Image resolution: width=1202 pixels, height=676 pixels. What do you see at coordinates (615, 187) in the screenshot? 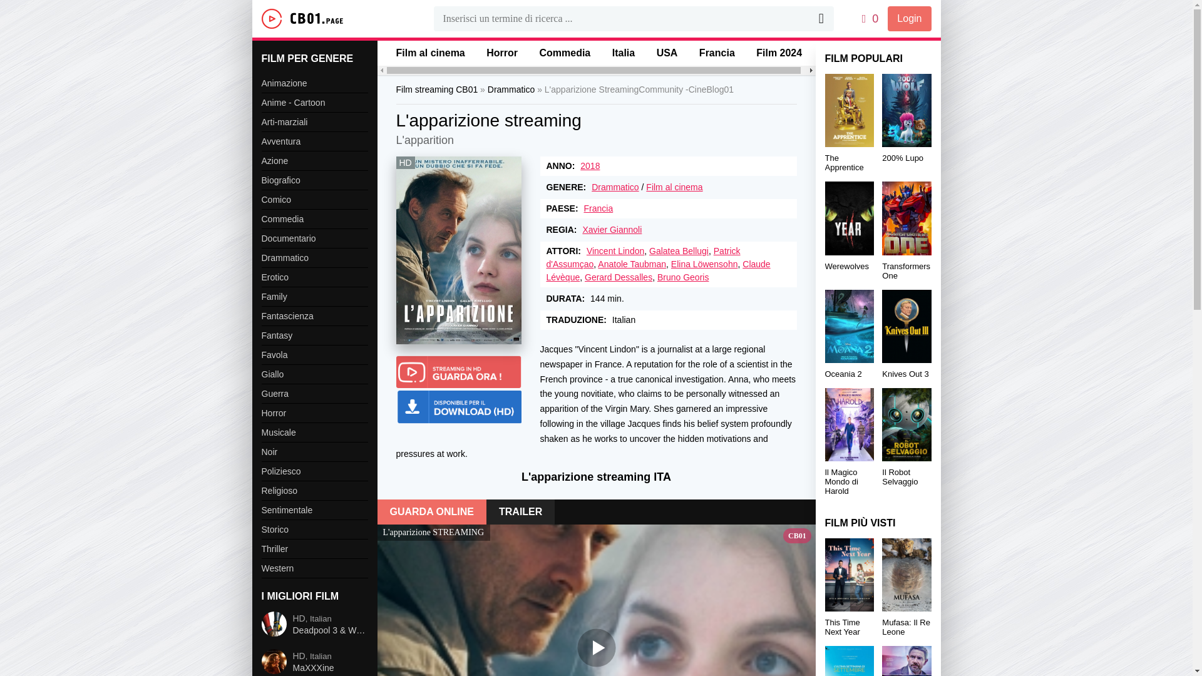
I see `Drammatico` at bounding box center [615, 187].